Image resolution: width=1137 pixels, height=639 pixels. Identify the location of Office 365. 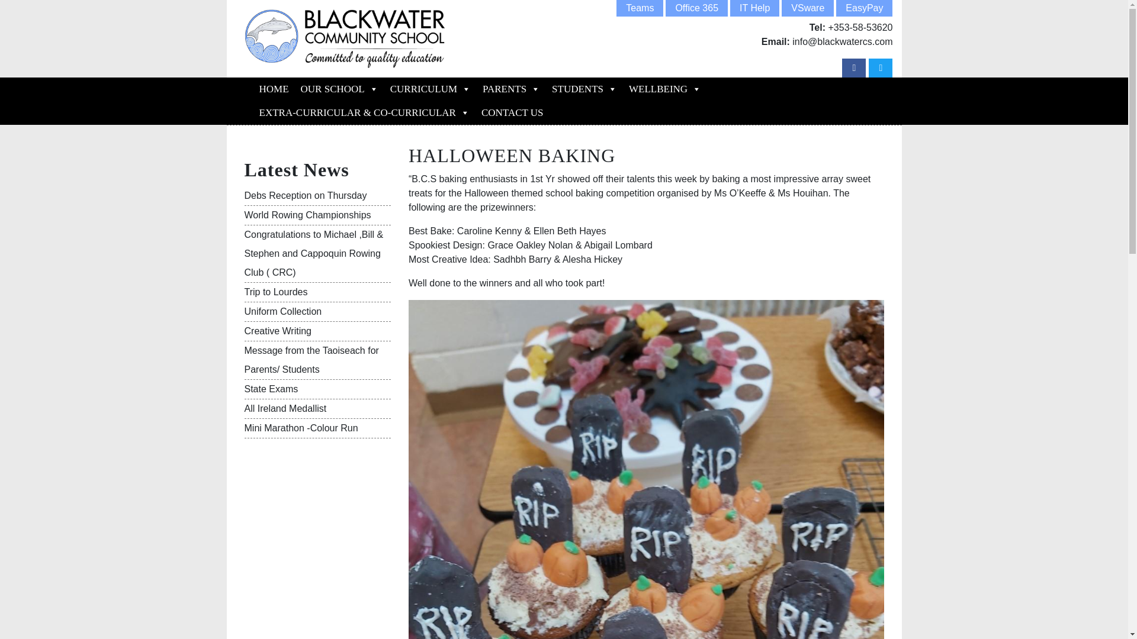
(696, 8).